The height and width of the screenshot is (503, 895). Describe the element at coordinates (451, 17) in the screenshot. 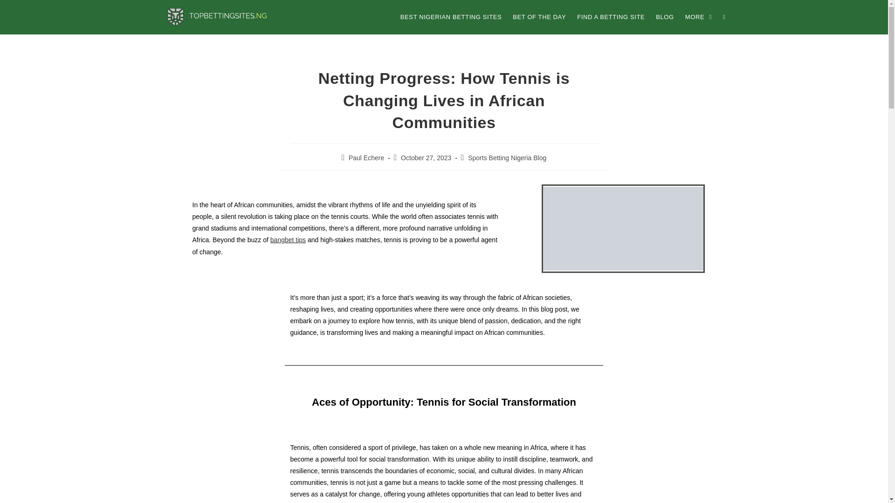

I see `BEST NIGERIAN BETTING SITES` at that location.